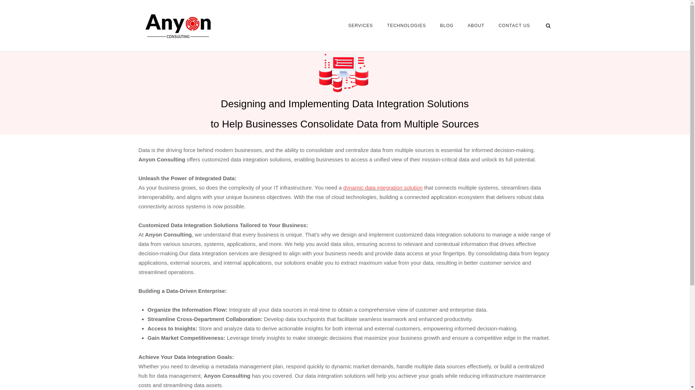 The image size is (695, 390). Describe the element at coordinates (476, 26) in the screenshot. I see `ABOUT` at that location.